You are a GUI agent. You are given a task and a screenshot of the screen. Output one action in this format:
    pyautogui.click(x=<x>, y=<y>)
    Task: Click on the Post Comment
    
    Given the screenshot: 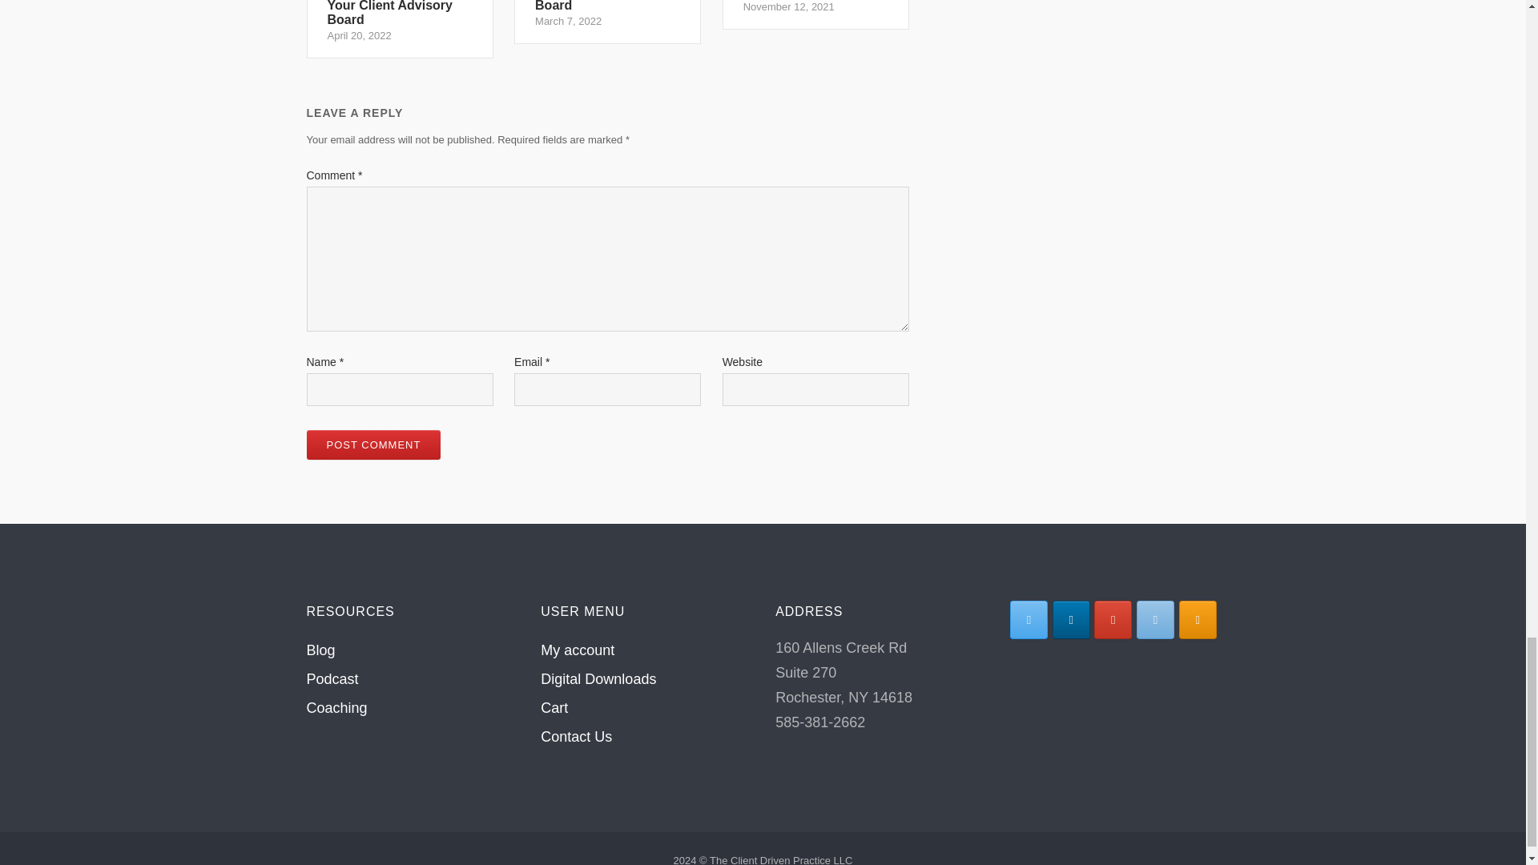 What is the action you would take?
    pyautogui.click(x=1155, y=620)
    